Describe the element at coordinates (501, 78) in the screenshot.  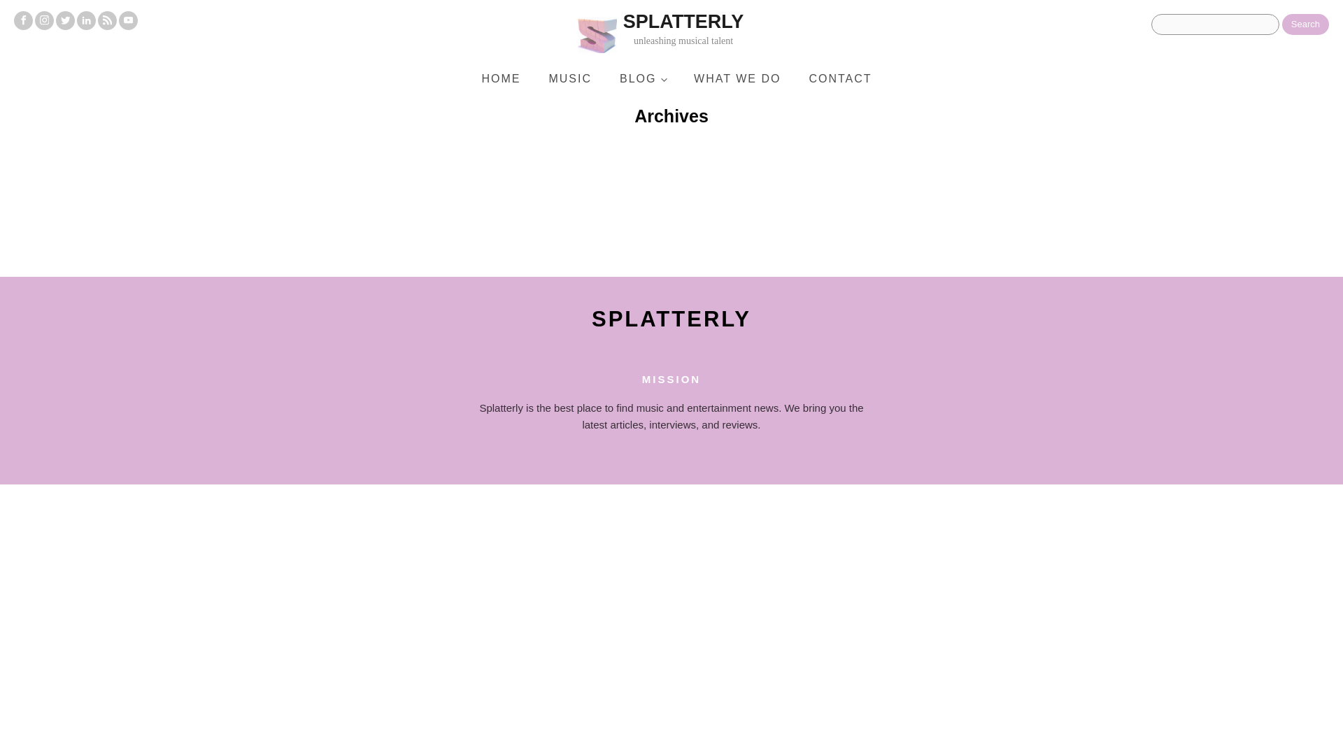
I see `WHAT WE DO` at that location.